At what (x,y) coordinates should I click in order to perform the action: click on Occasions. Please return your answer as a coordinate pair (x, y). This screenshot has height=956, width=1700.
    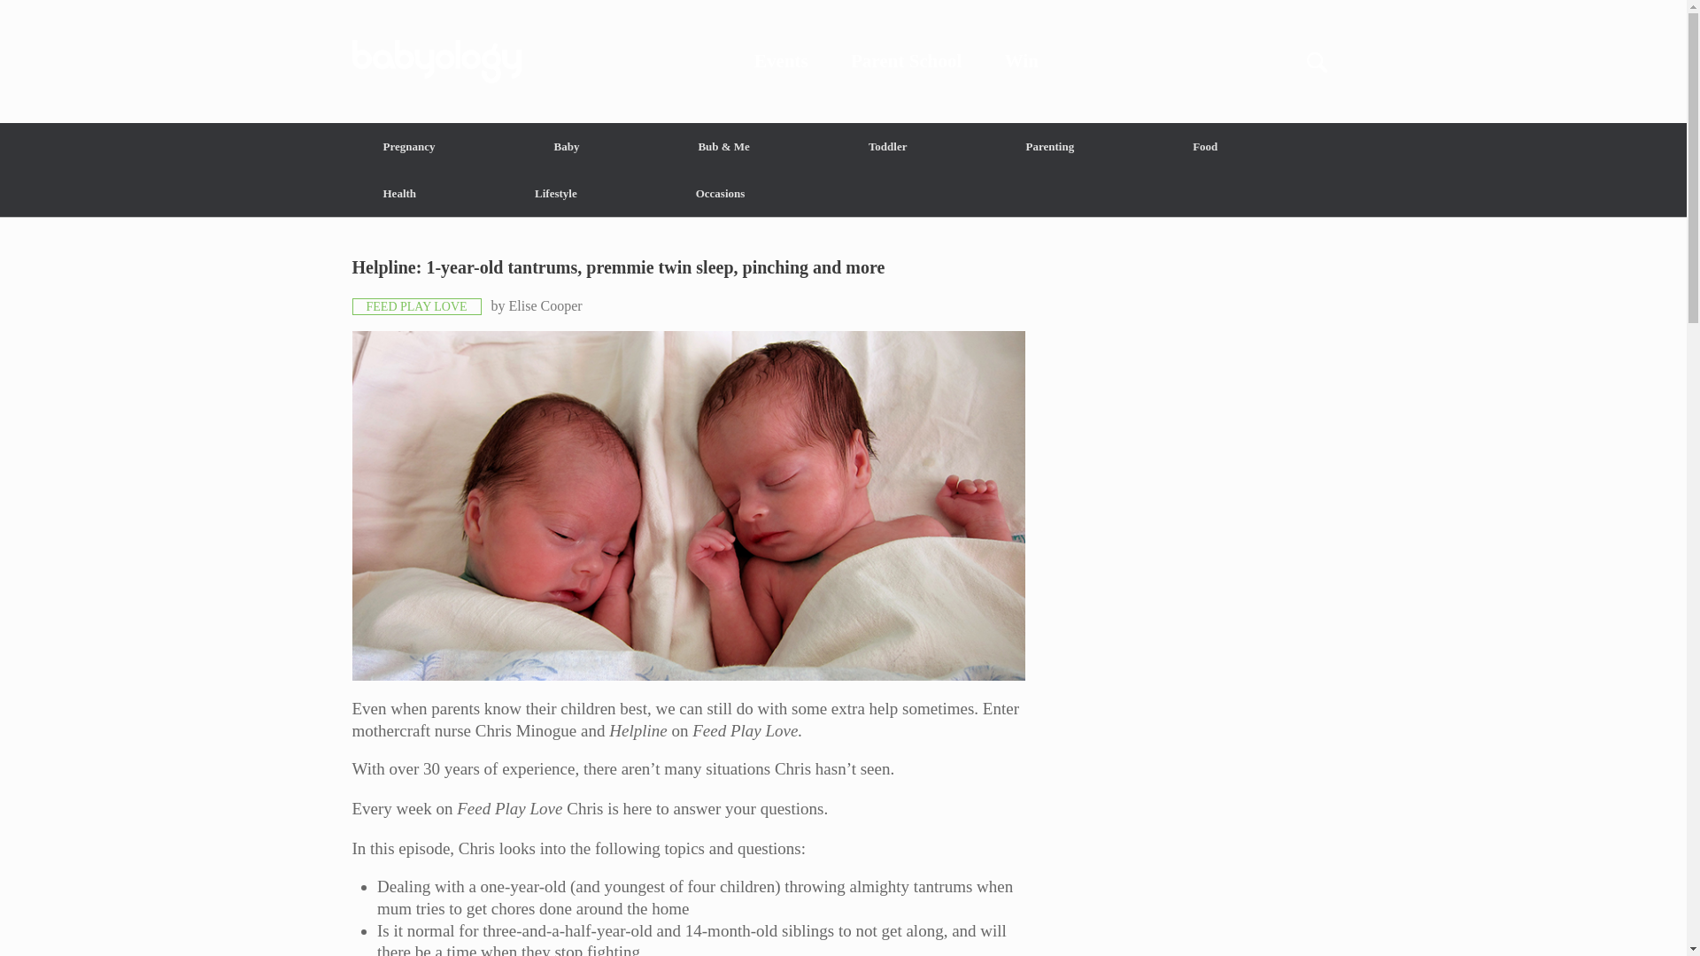
    Looking at the image, I should click on (721, 193).